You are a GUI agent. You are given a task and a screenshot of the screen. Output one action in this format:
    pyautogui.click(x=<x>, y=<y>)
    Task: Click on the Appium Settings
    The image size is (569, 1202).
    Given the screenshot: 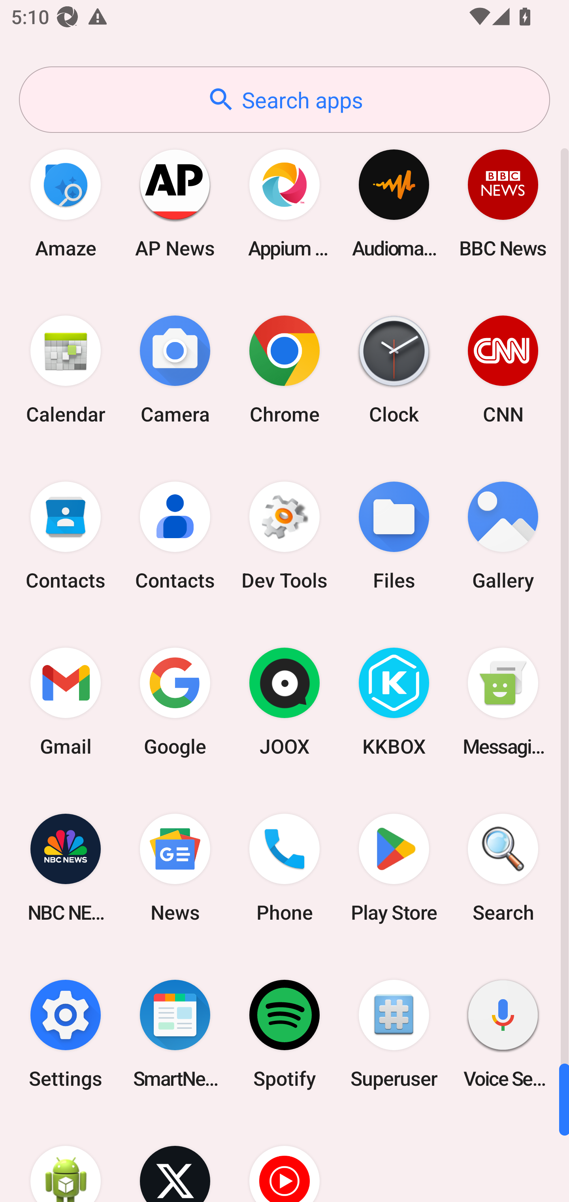 What is the action you would take?
    pyautogui.click(x=284, y=203)
    